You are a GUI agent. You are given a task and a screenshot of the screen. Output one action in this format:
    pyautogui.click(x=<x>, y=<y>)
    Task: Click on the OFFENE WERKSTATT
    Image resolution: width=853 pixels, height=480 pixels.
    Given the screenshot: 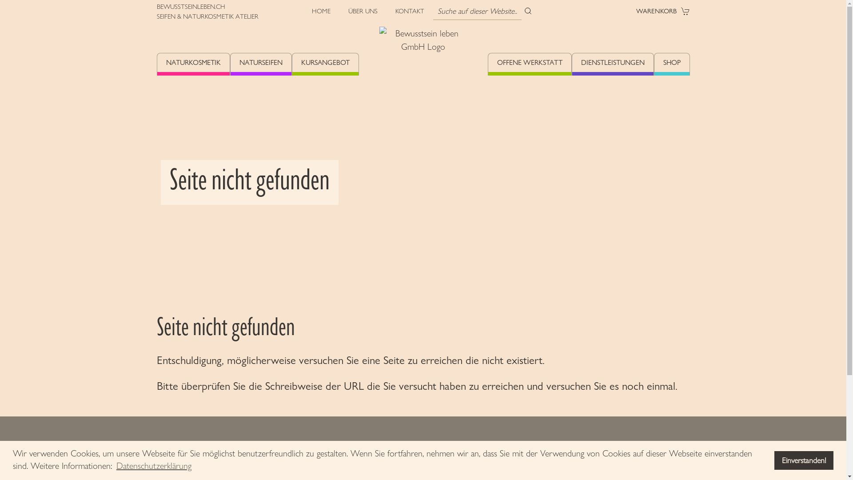 What is the action you would take?
    pyautogui.click(x=530, y=64)
    